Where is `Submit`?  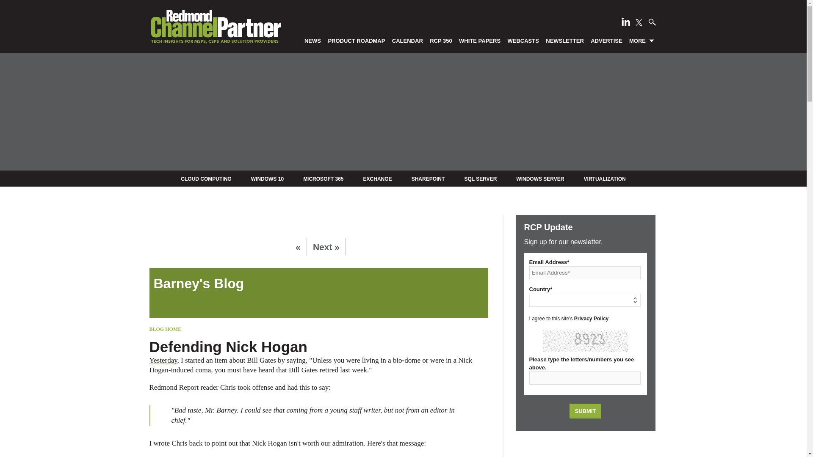
Submit is located at coordinates (585, 411).